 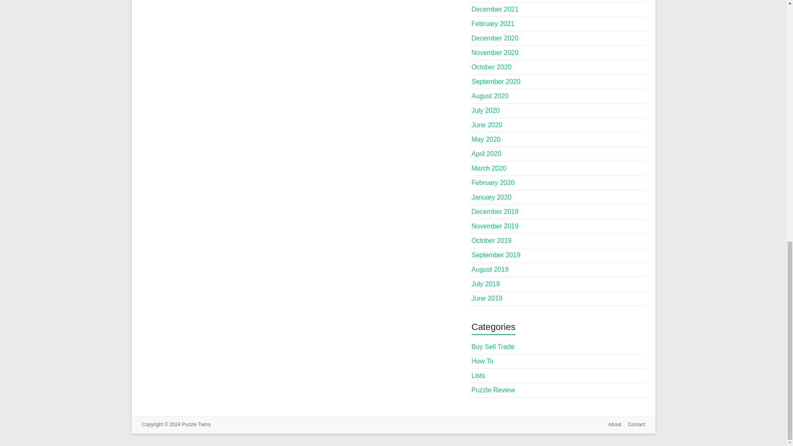 What do you see at coordinates (495, 9) in the screenshot?
I see `December 2021` at bounding box center [495, 9].